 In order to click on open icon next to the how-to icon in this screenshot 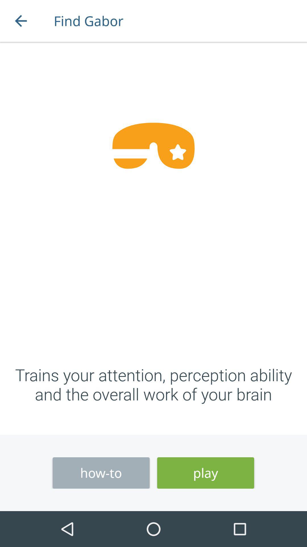, I will do `click(206, 473)`.